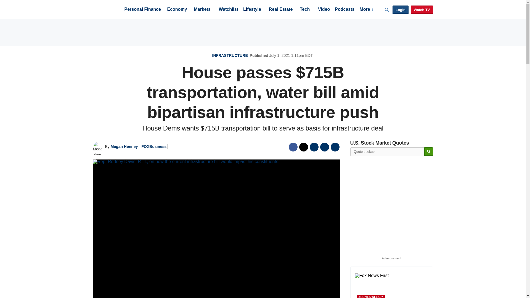 The image size is (530, 298). Describe the element at coordinates (228, 10) in the screenshot. I see `Watchlist` at that location.